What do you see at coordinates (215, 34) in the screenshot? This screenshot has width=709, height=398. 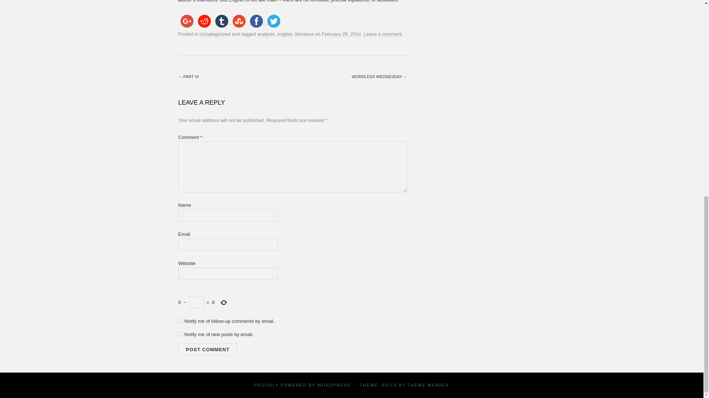 I see `Uncategorized` at bounding box center [215, 34].